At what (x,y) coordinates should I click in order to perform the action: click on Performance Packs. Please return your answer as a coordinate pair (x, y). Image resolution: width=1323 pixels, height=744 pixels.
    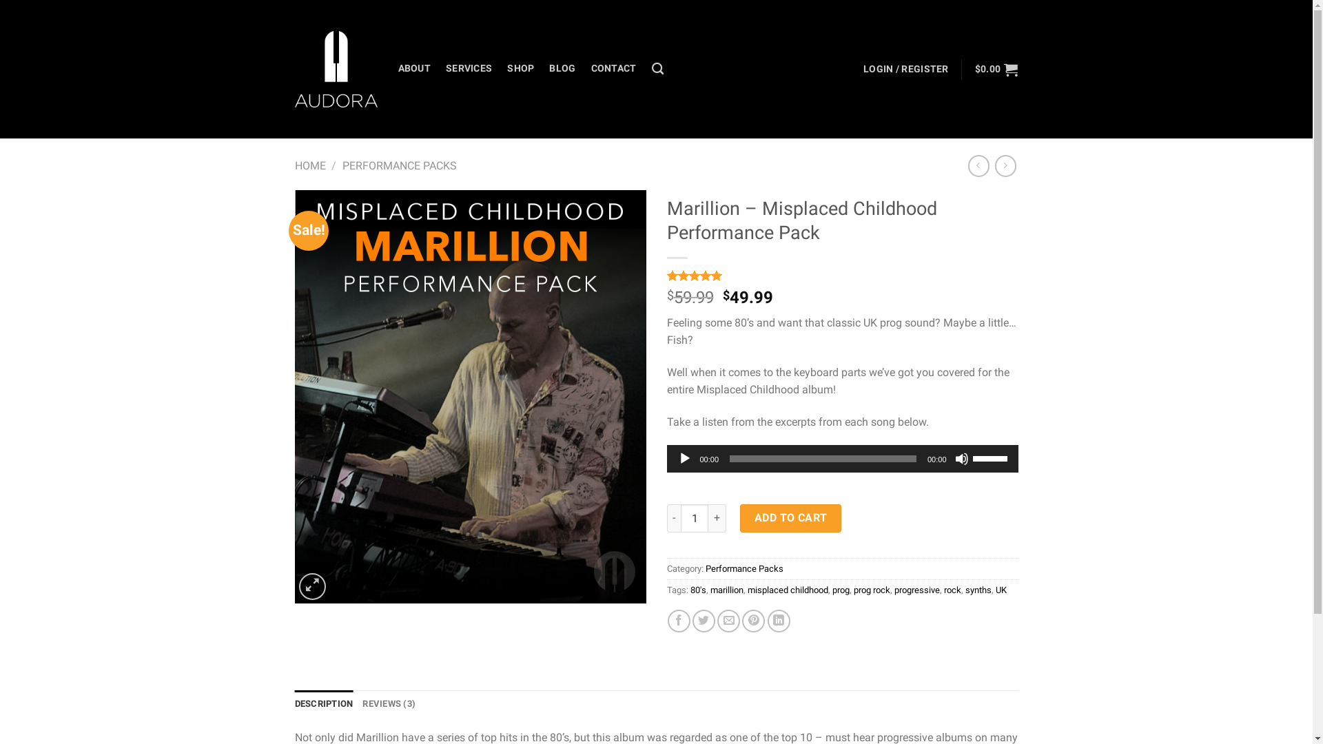
    Looking at the image, I should click on (744, 569).